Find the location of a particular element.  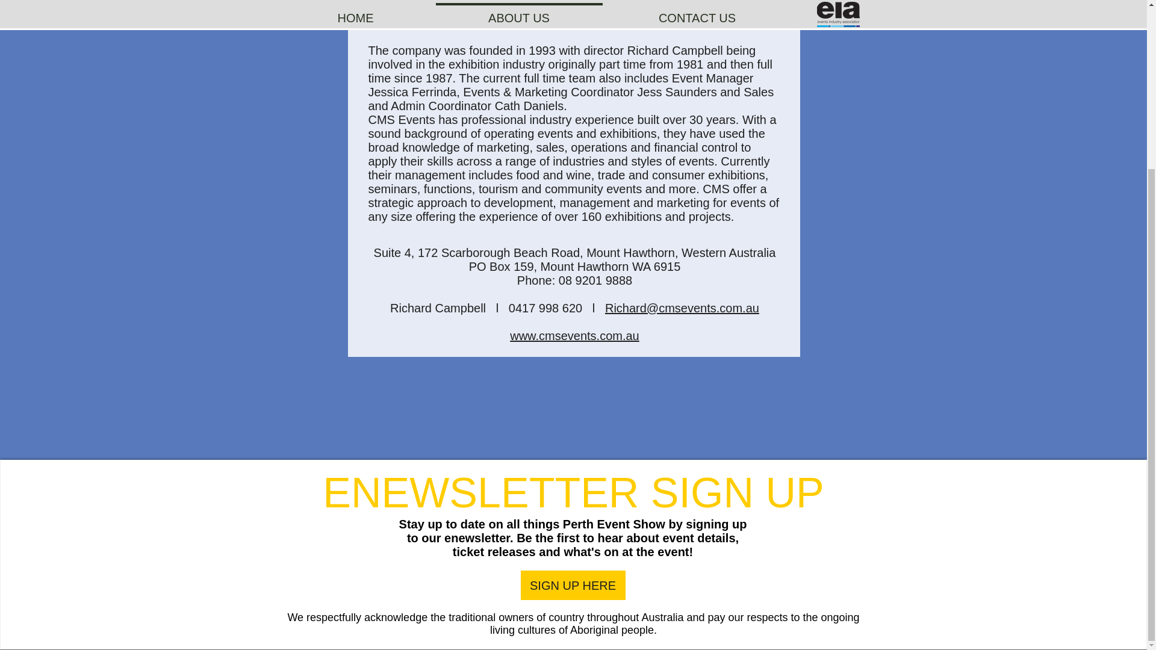

www.cmsevents.com.au is located at coordinates (574, 336).